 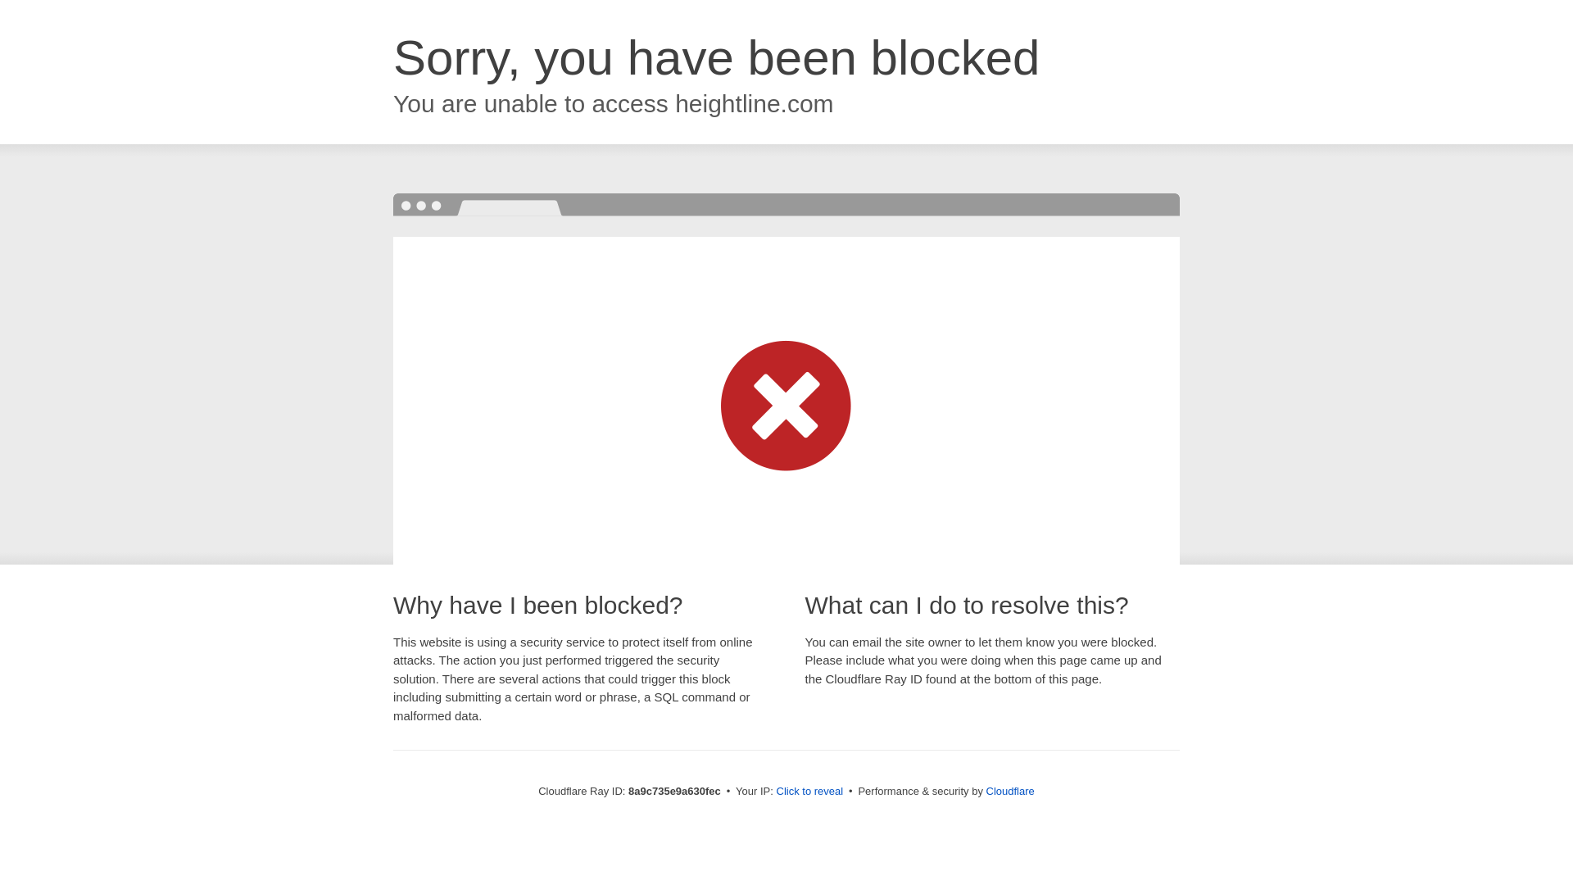 What do you see at coordinates (809, 792) in the screenshot?
I see `Click to reveal` at bounding box center [809, 792].